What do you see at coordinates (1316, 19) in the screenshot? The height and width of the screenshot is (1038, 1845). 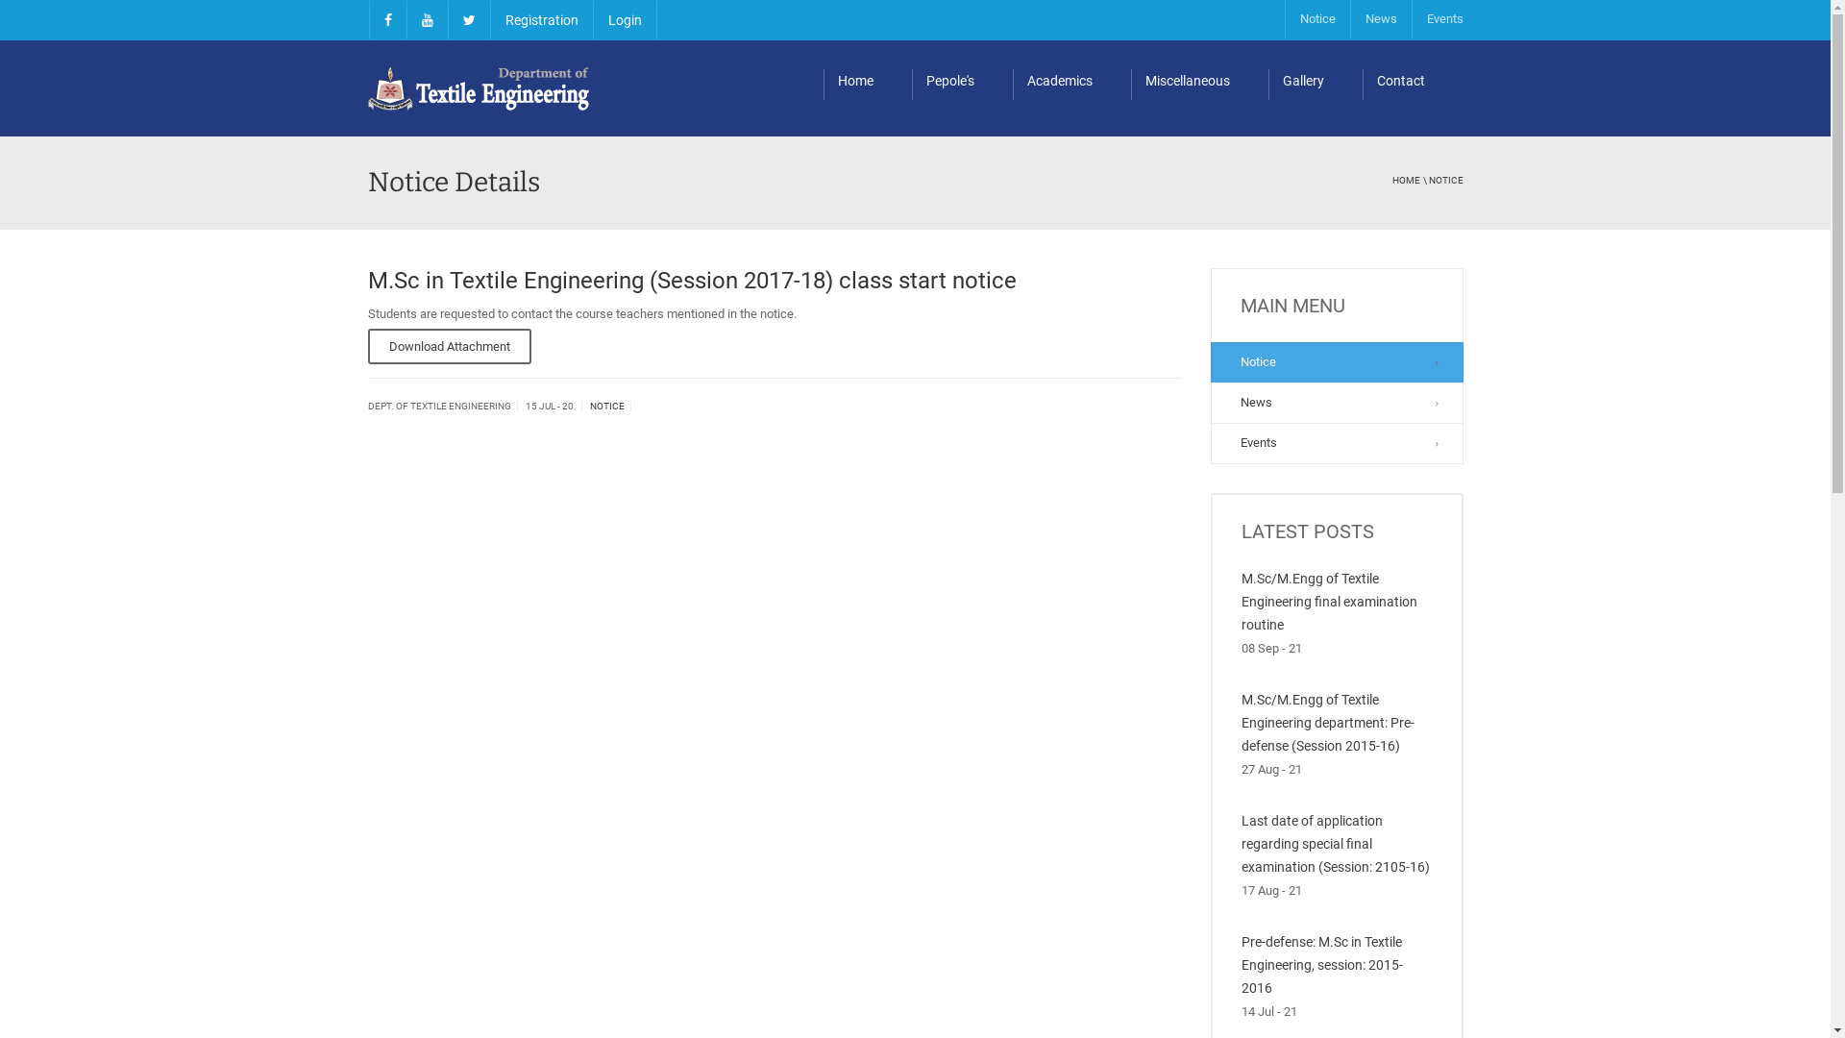 I see `Notice` at bounding box center [1316, 19].